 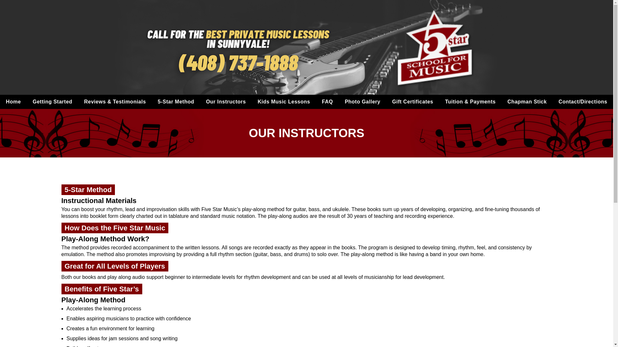 I want to click on Kids Music Lessons, so click(x=284, y=102).